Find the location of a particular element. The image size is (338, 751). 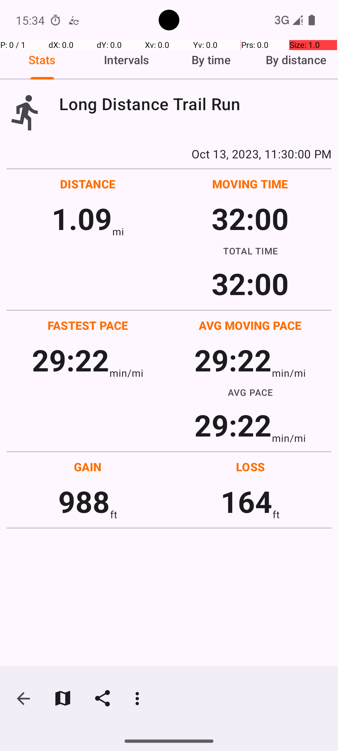

164 is located at coordinates (247, 501).